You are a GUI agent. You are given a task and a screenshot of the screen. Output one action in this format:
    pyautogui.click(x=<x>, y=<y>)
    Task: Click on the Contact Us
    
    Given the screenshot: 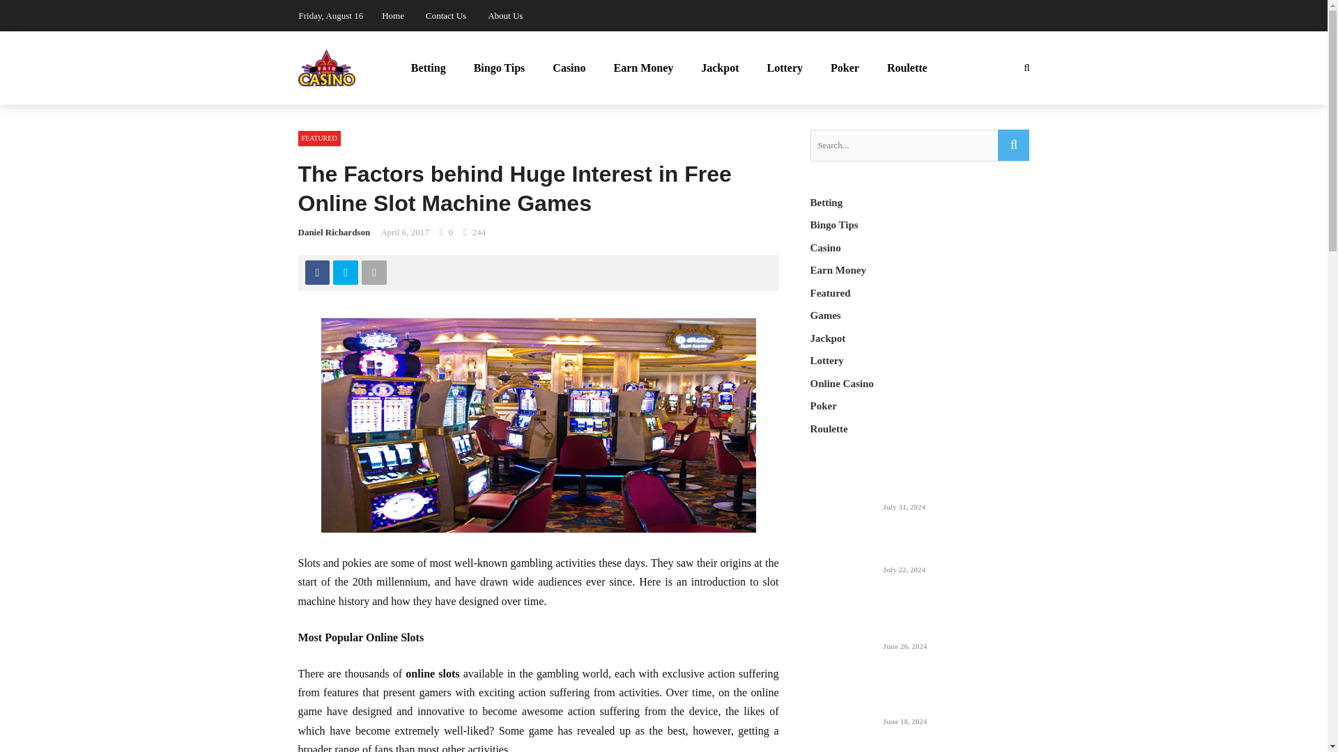 What is the action you would take?
    pyautogui.click(x=445, y=15)
    